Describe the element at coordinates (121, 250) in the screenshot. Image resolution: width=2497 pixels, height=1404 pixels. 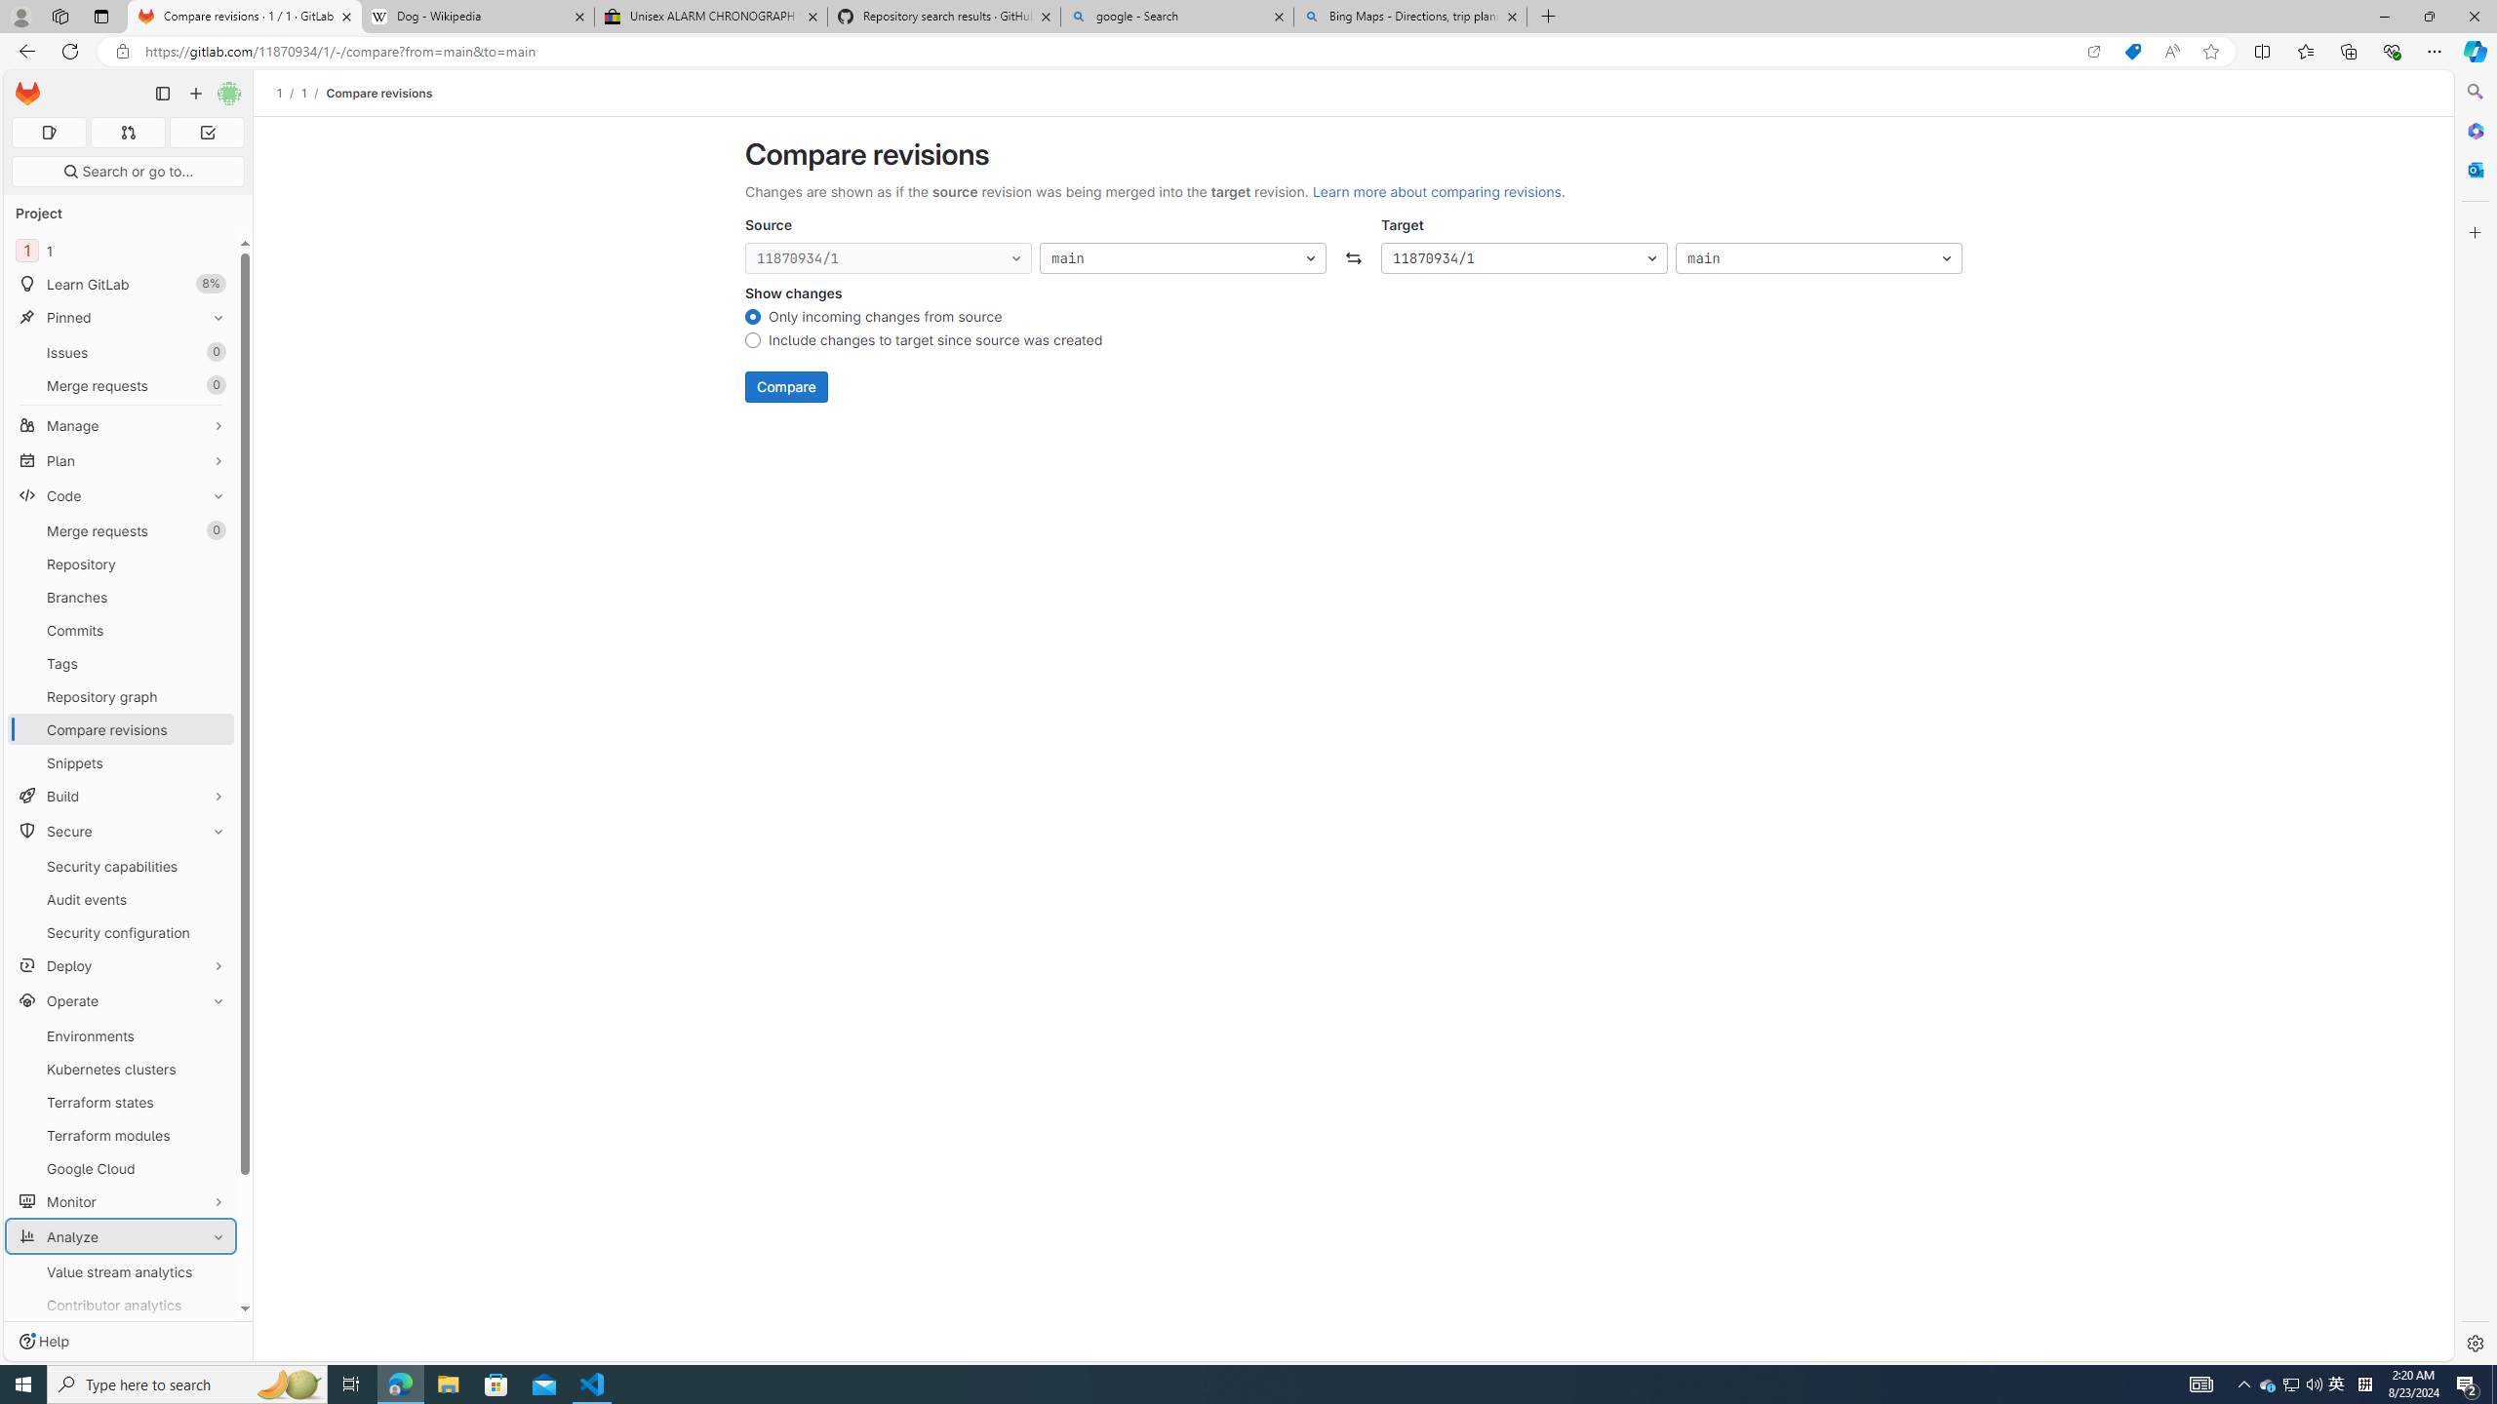
I see `1 1` at that location.